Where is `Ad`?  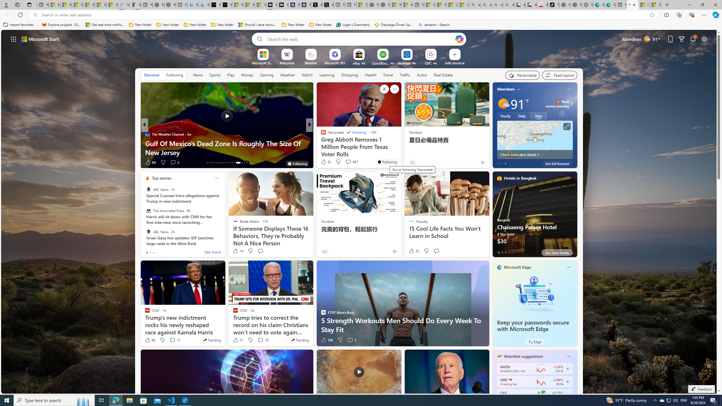 Ad is located at coordinates (324, 251).